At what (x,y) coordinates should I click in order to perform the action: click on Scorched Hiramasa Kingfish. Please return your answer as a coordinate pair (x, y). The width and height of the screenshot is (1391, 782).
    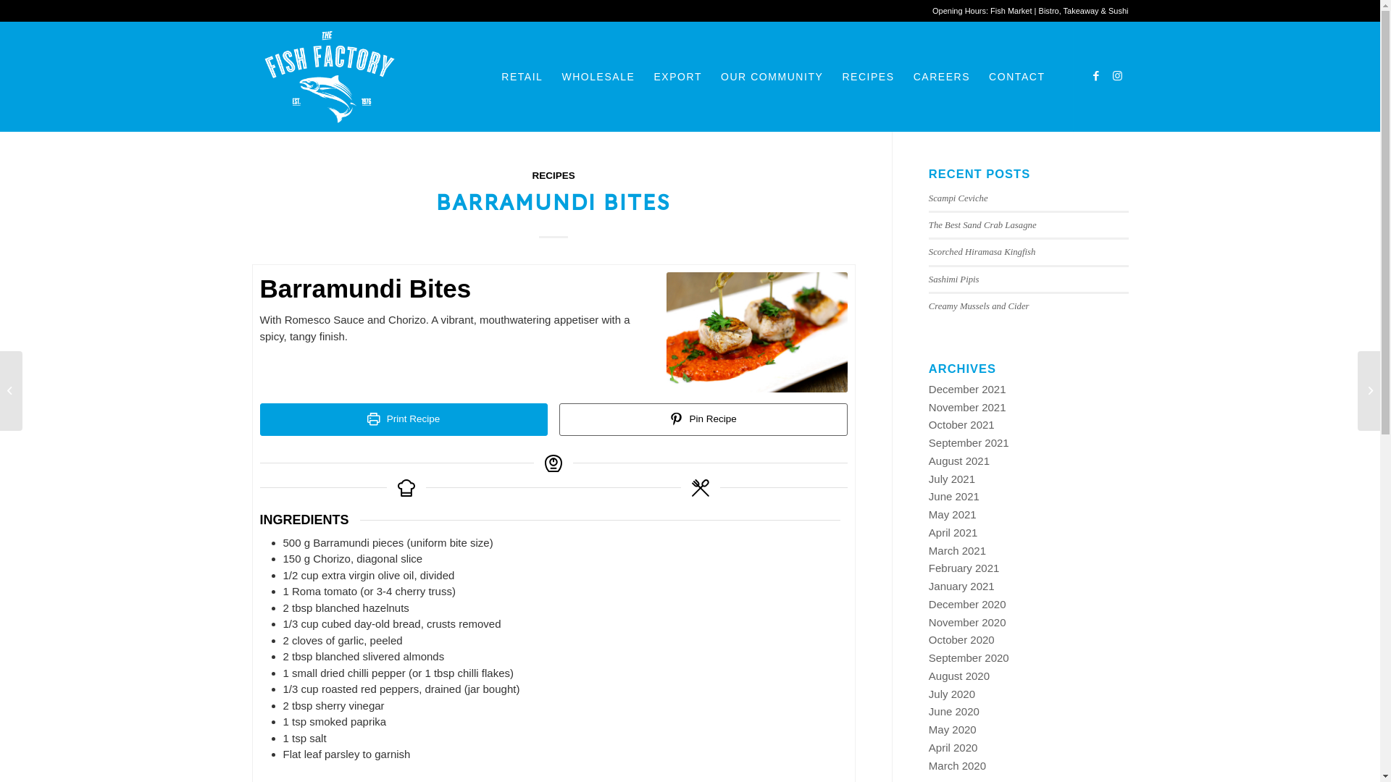
    Looking at the image, I should click on (982, 252).